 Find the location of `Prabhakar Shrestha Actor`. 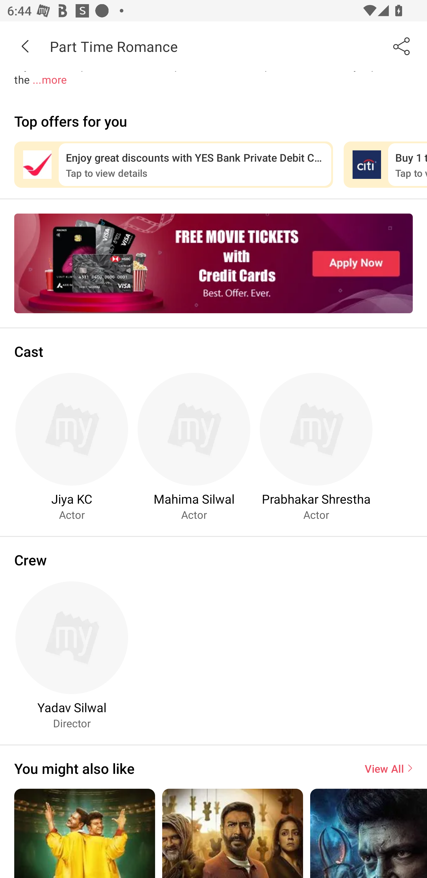

Prabhakar Shrestha Actor is located at coordinates (316, 446).